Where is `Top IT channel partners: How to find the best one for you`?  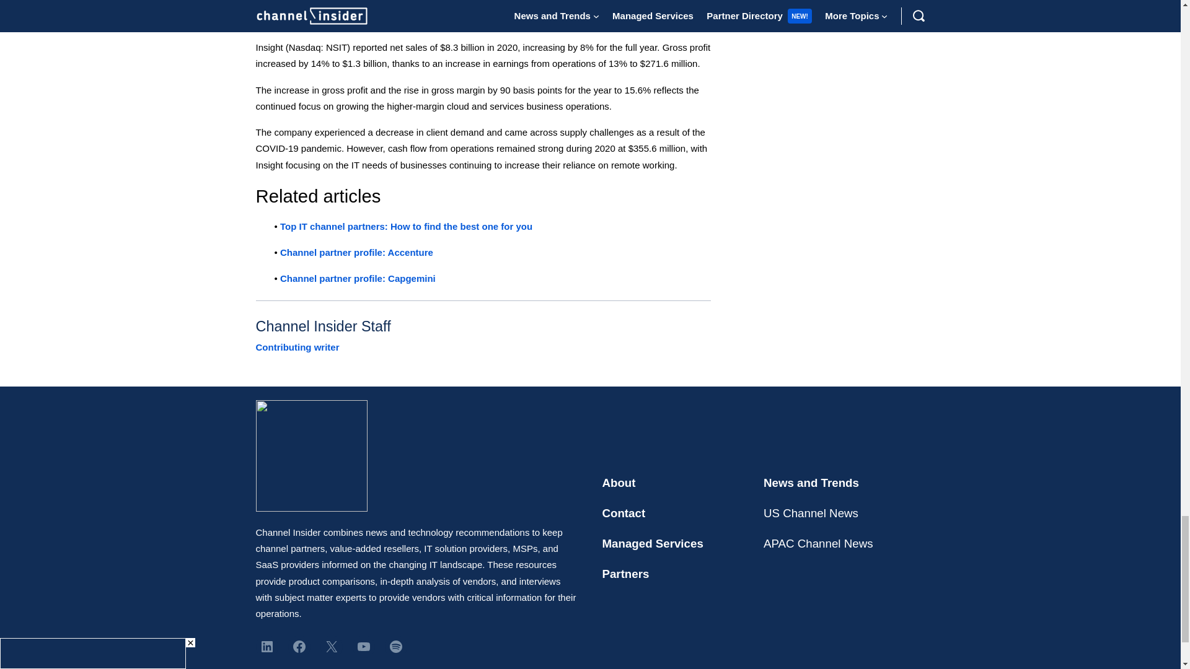 Top IT channel partners: How to find the best one for you is located at coordinates (405, 226).